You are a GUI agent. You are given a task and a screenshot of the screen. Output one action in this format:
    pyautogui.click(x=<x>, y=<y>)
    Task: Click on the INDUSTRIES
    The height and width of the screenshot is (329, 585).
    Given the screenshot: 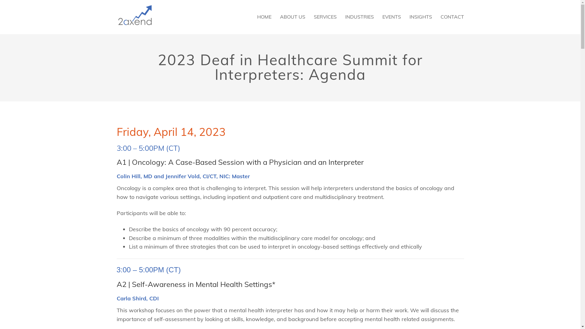 What is the action you would take?
    pyautogui.click(x=359, y=17)
    